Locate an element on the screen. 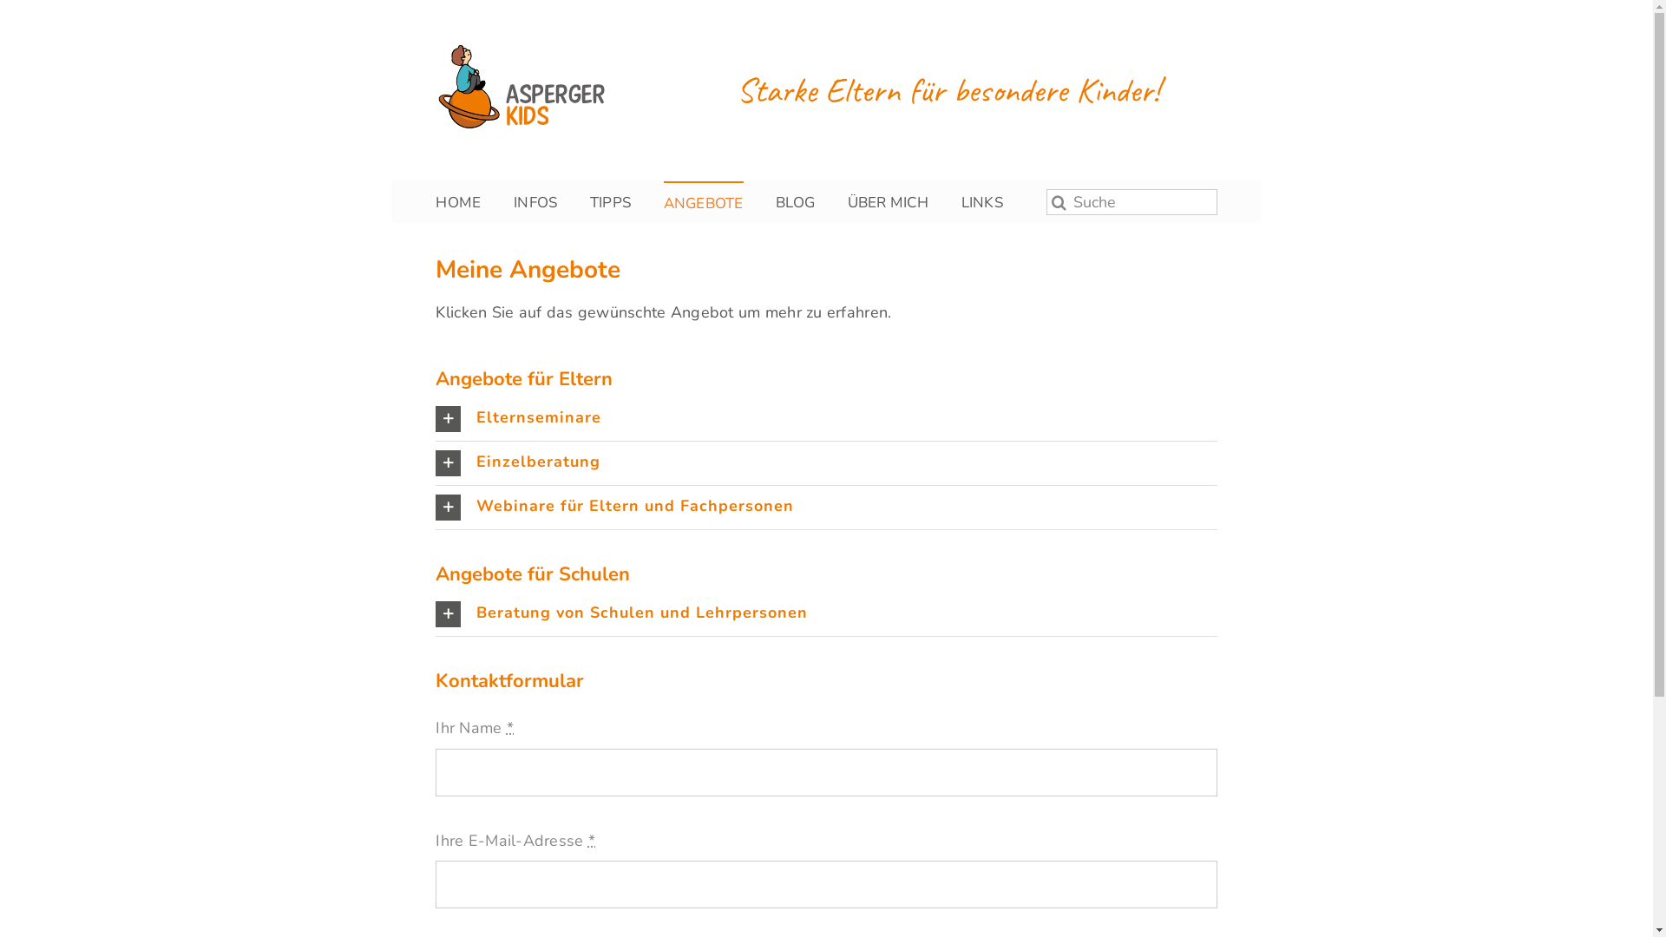 The height and width of the screenshot is (937, 1666). LINKS is located at coordinates (982, 201).